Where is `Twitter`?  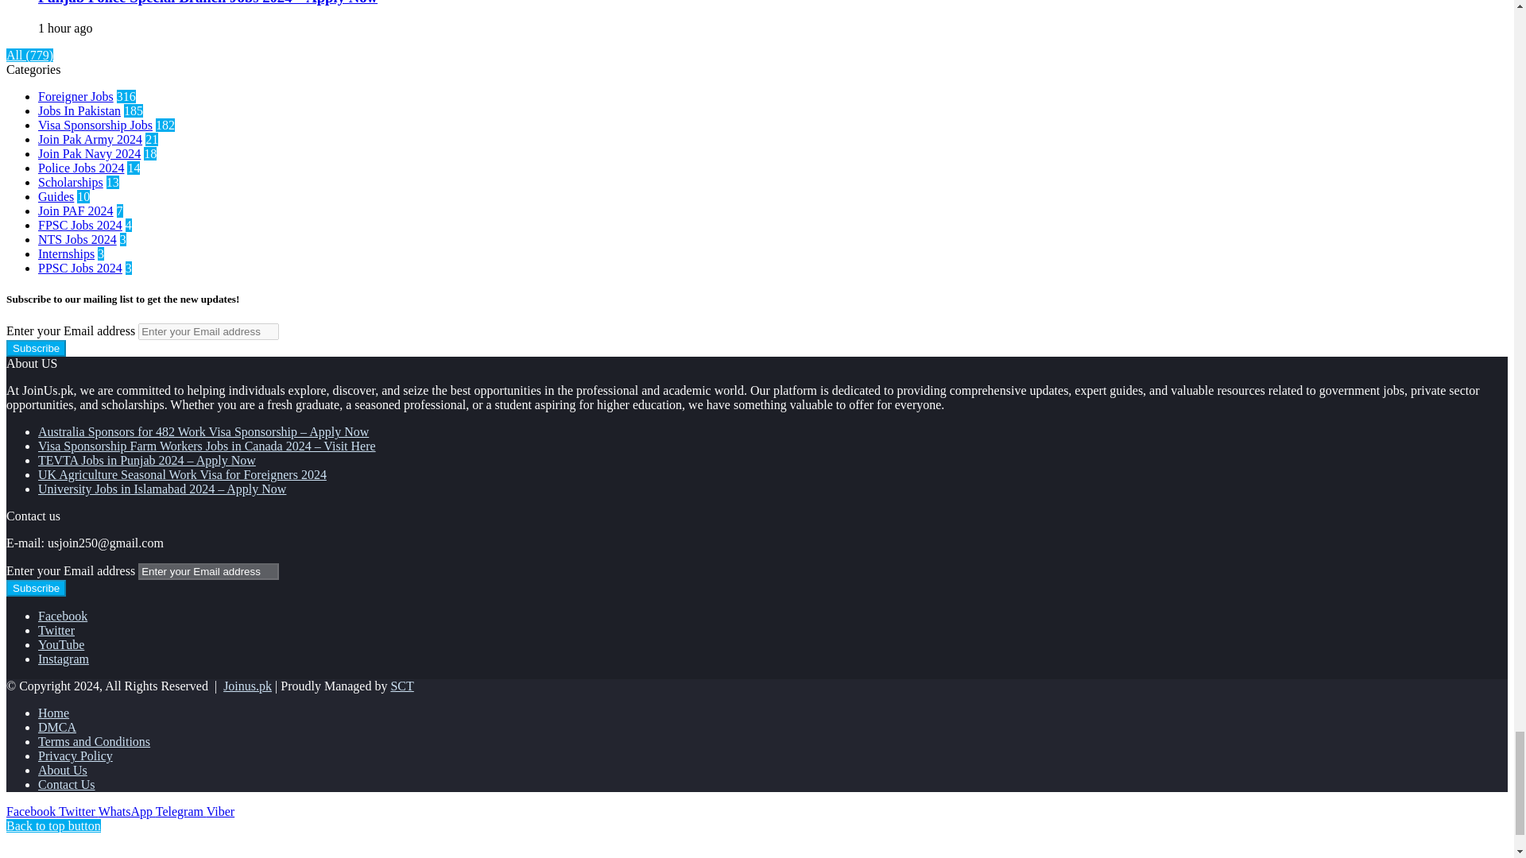
Twitter is located at coordinates (79, 812).